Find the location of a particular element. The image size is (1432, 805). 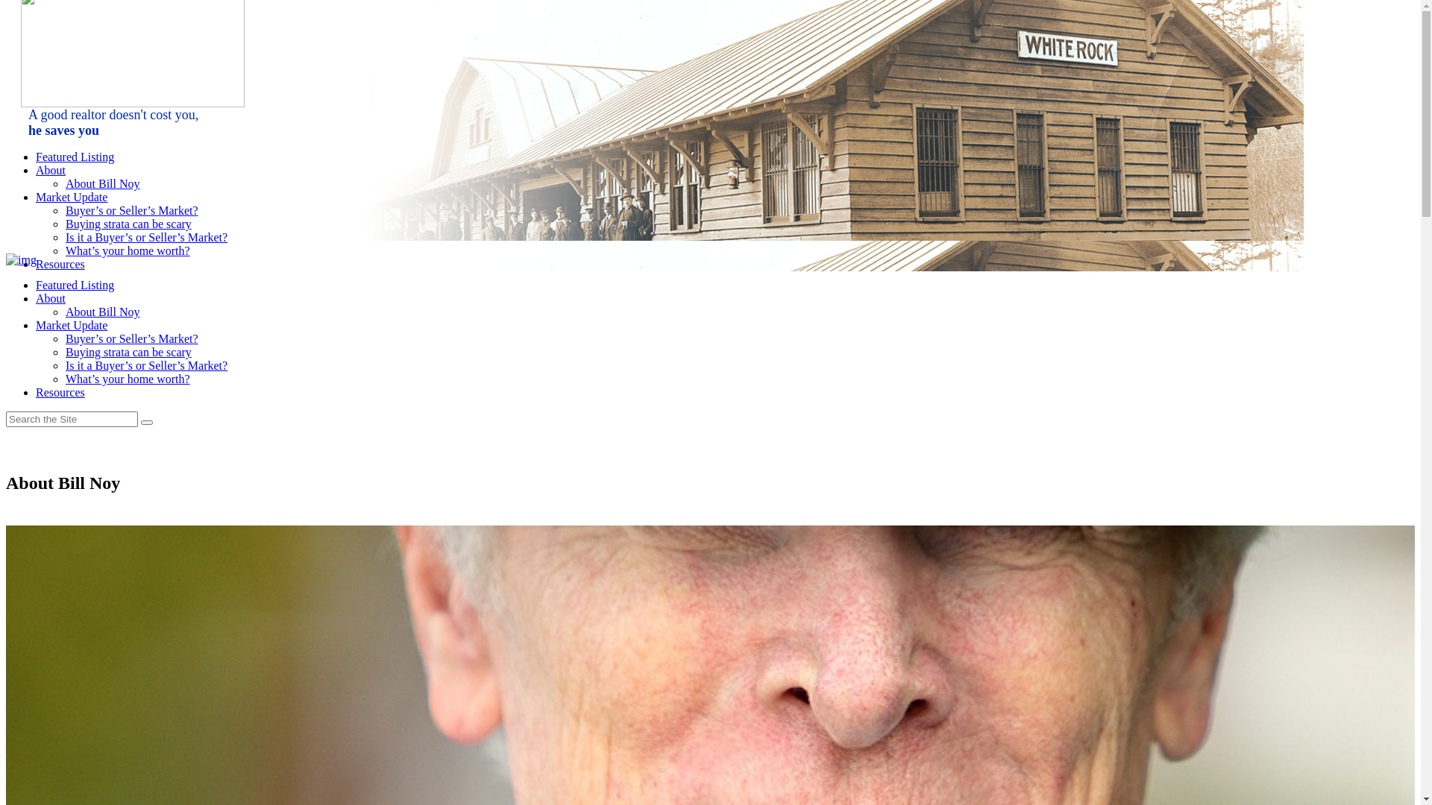

About Bill Noy is located at coordinates (103, 183).